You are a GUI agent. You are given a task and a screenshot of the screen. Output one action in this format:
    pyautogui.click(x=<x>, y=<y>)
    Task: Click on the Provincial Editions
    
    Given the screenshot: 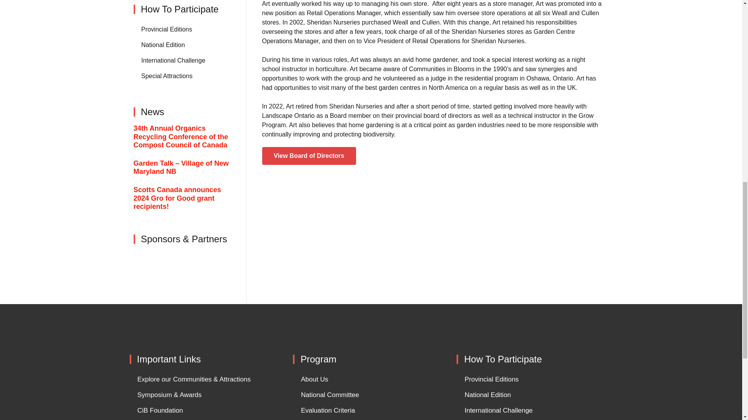 What is the action you would take?
    pyautogui.click(x=183, y=30)
    